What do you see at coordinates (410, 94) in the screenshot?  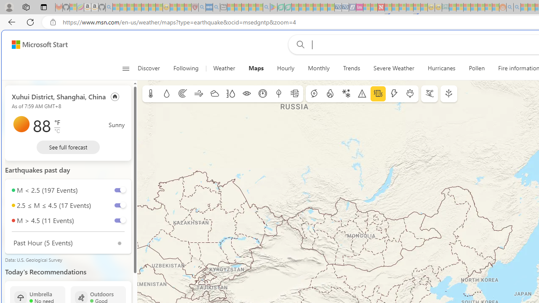 I see `Pollen` at bounding box center [410, 94].